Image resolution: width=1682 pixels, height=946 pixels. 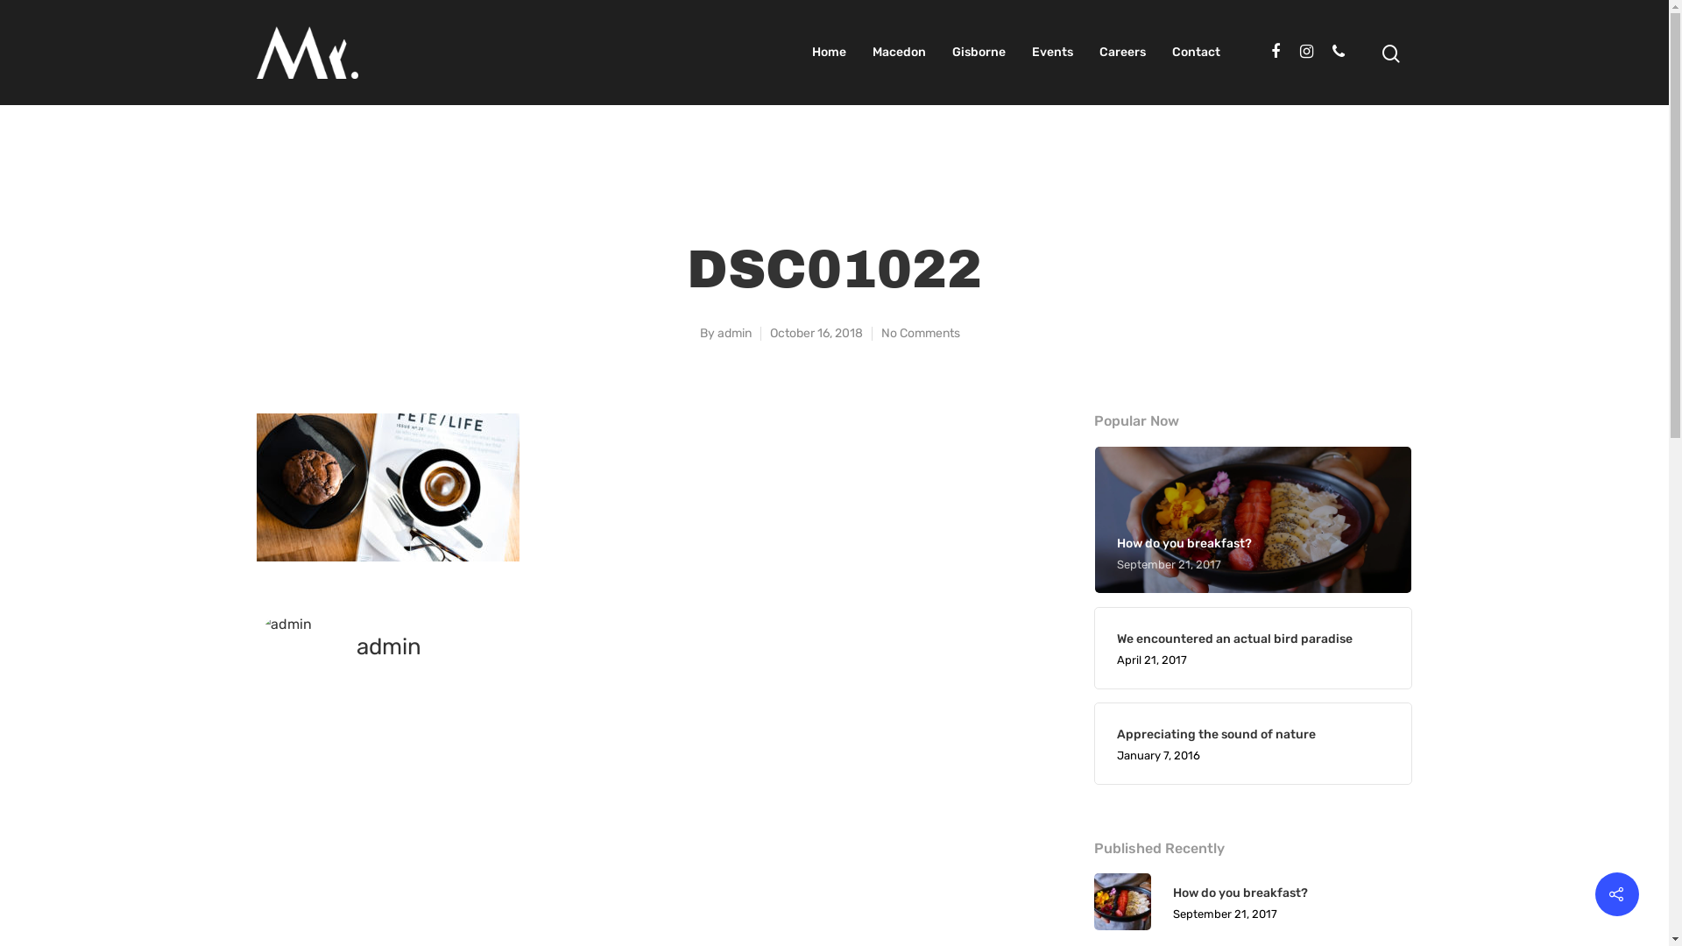 What do you see at coordinates (978, 53) in the screenshot?
I see `Gisborne` at bounding box center [978, 53].